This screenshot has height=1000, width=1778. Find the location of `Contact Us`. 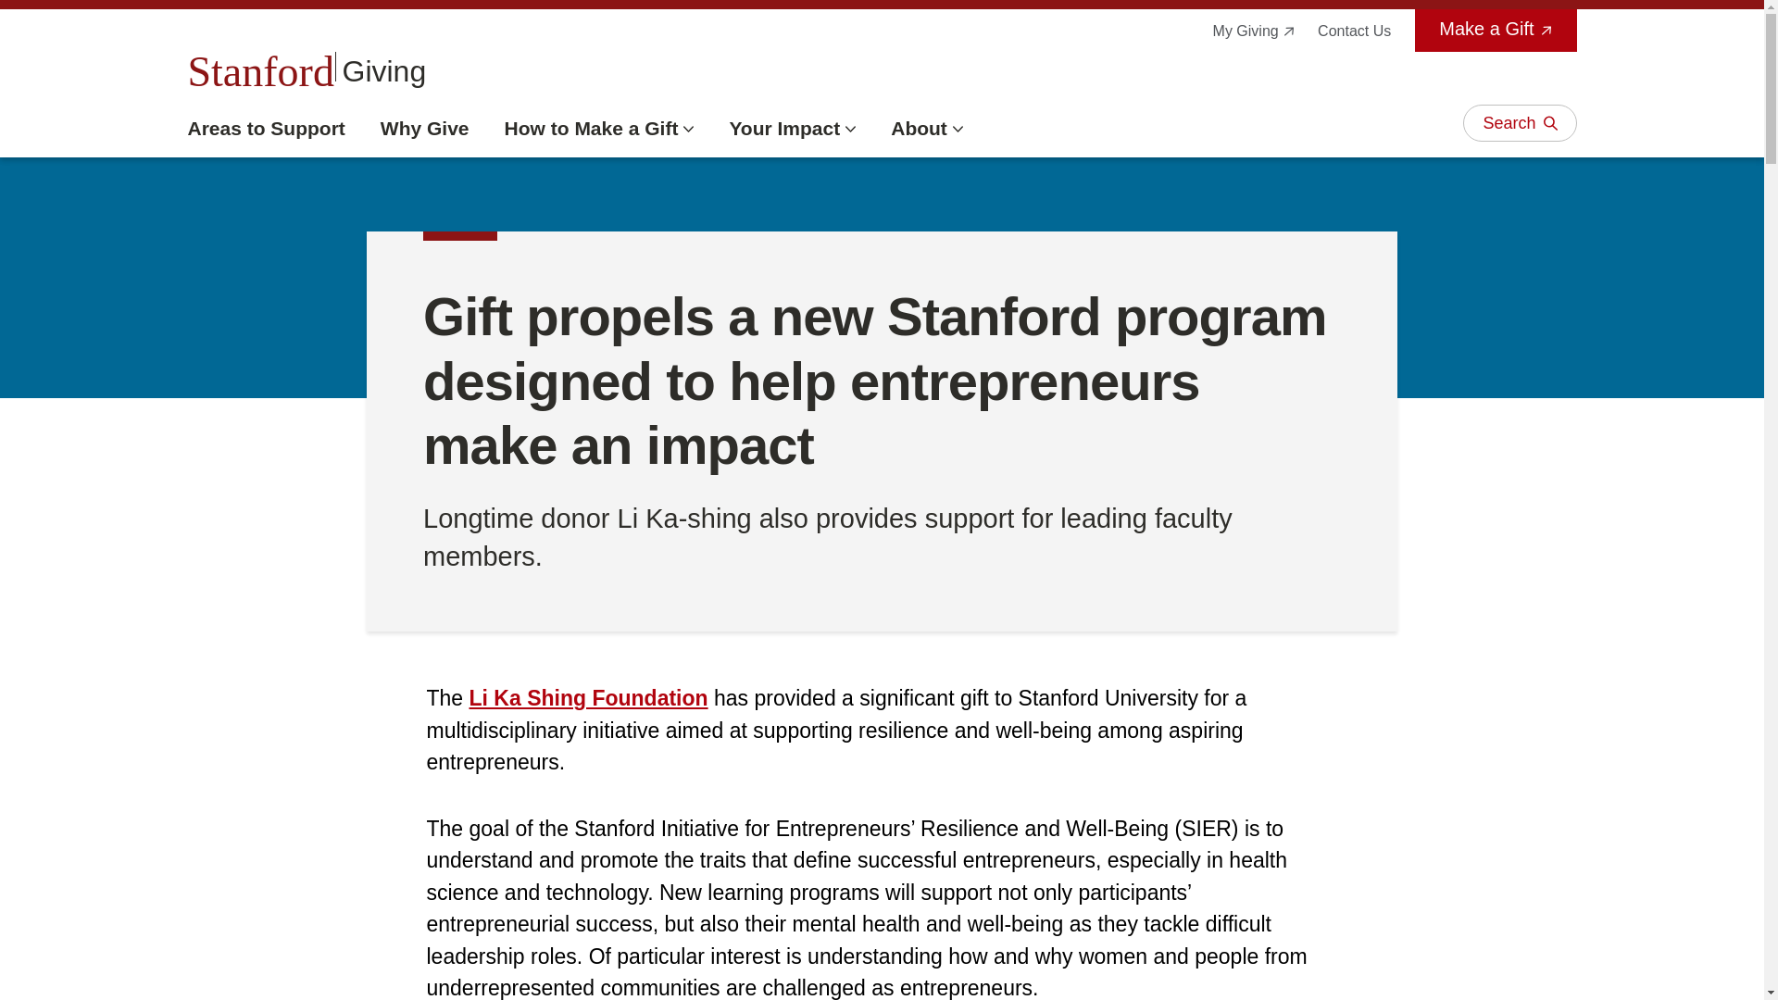

Contact Us is located at coordinates (1354, 31).